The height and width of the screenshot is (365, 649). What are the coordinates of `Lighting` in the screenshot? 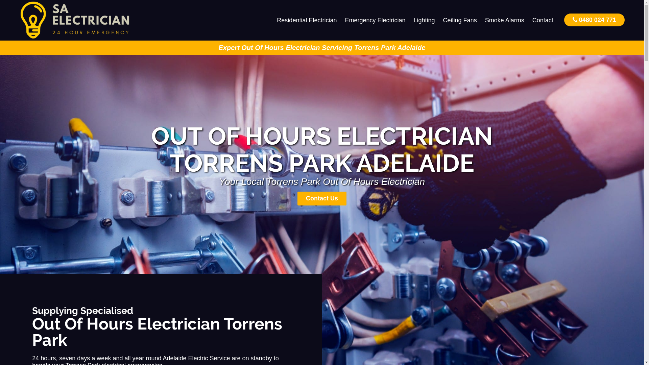 It's located at (425, 20).